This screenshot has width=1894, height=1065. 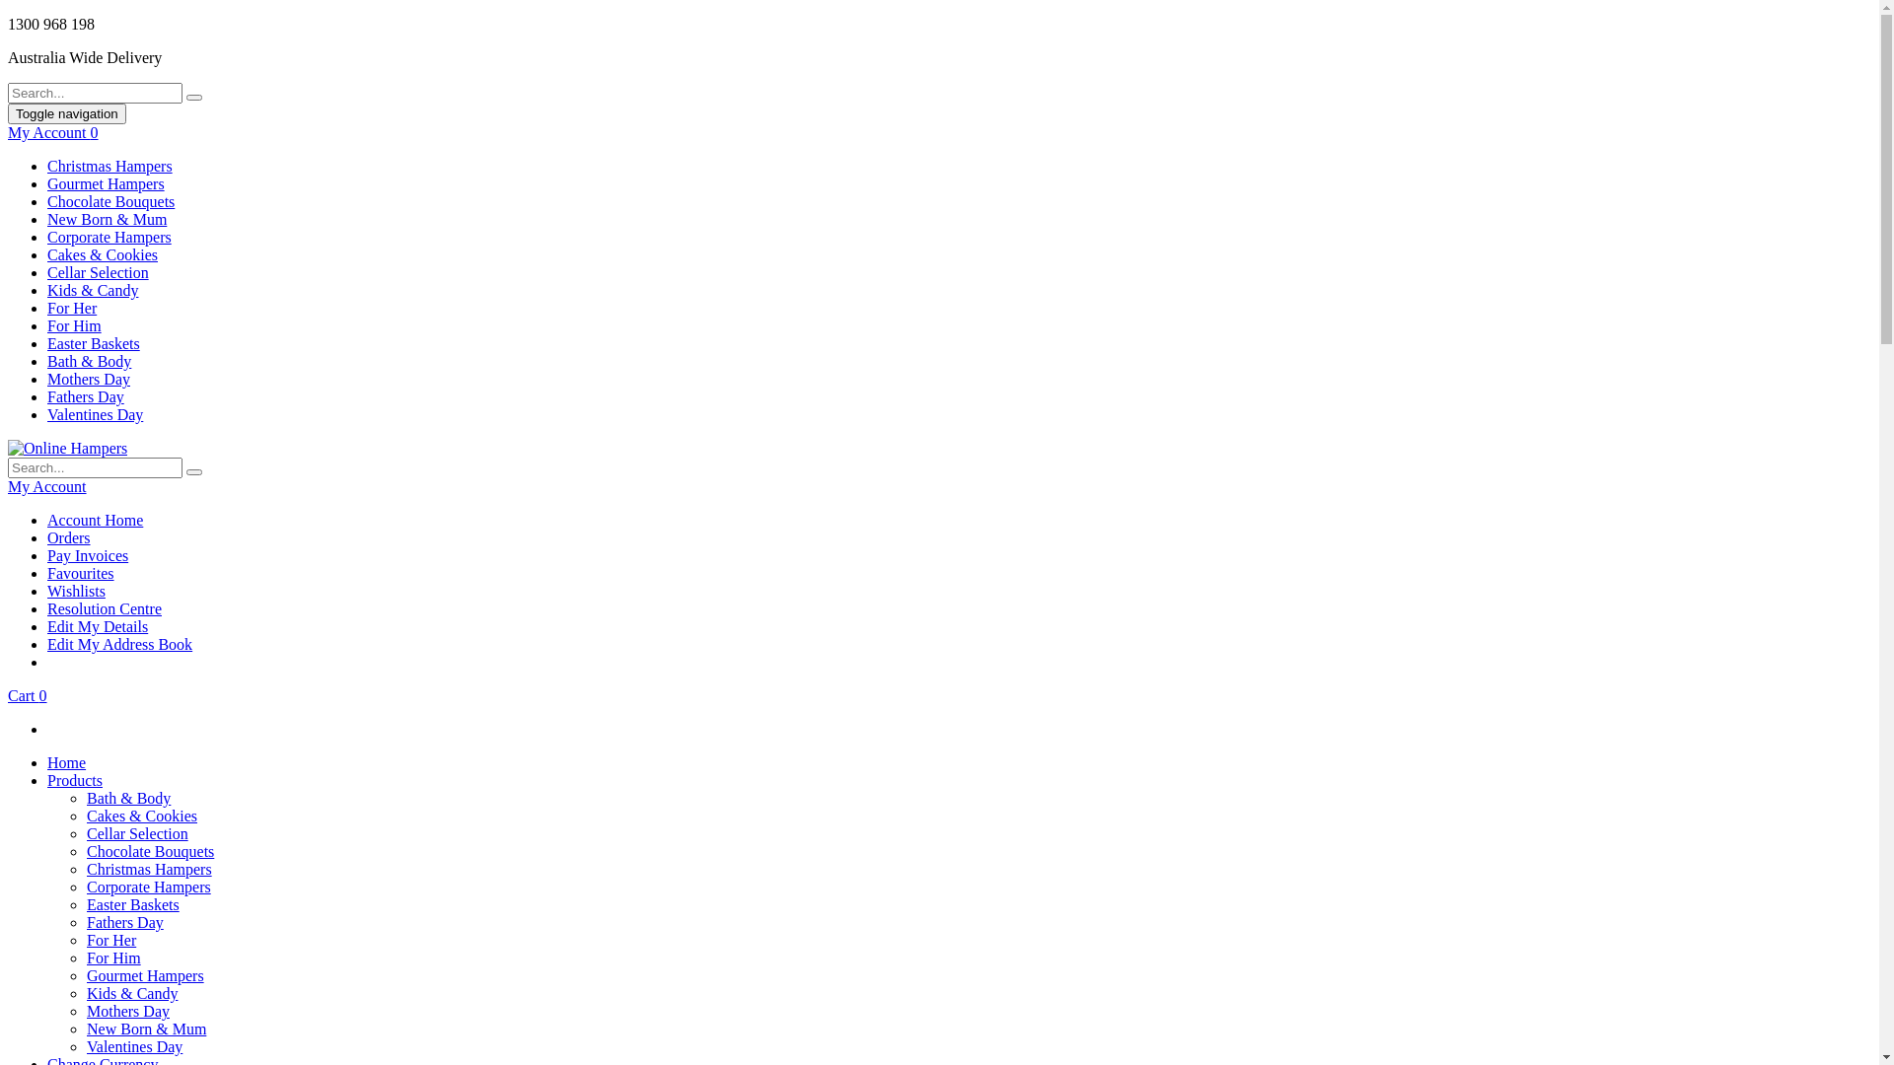 I want to click on Online Hampers, so click(x=67, y=448).